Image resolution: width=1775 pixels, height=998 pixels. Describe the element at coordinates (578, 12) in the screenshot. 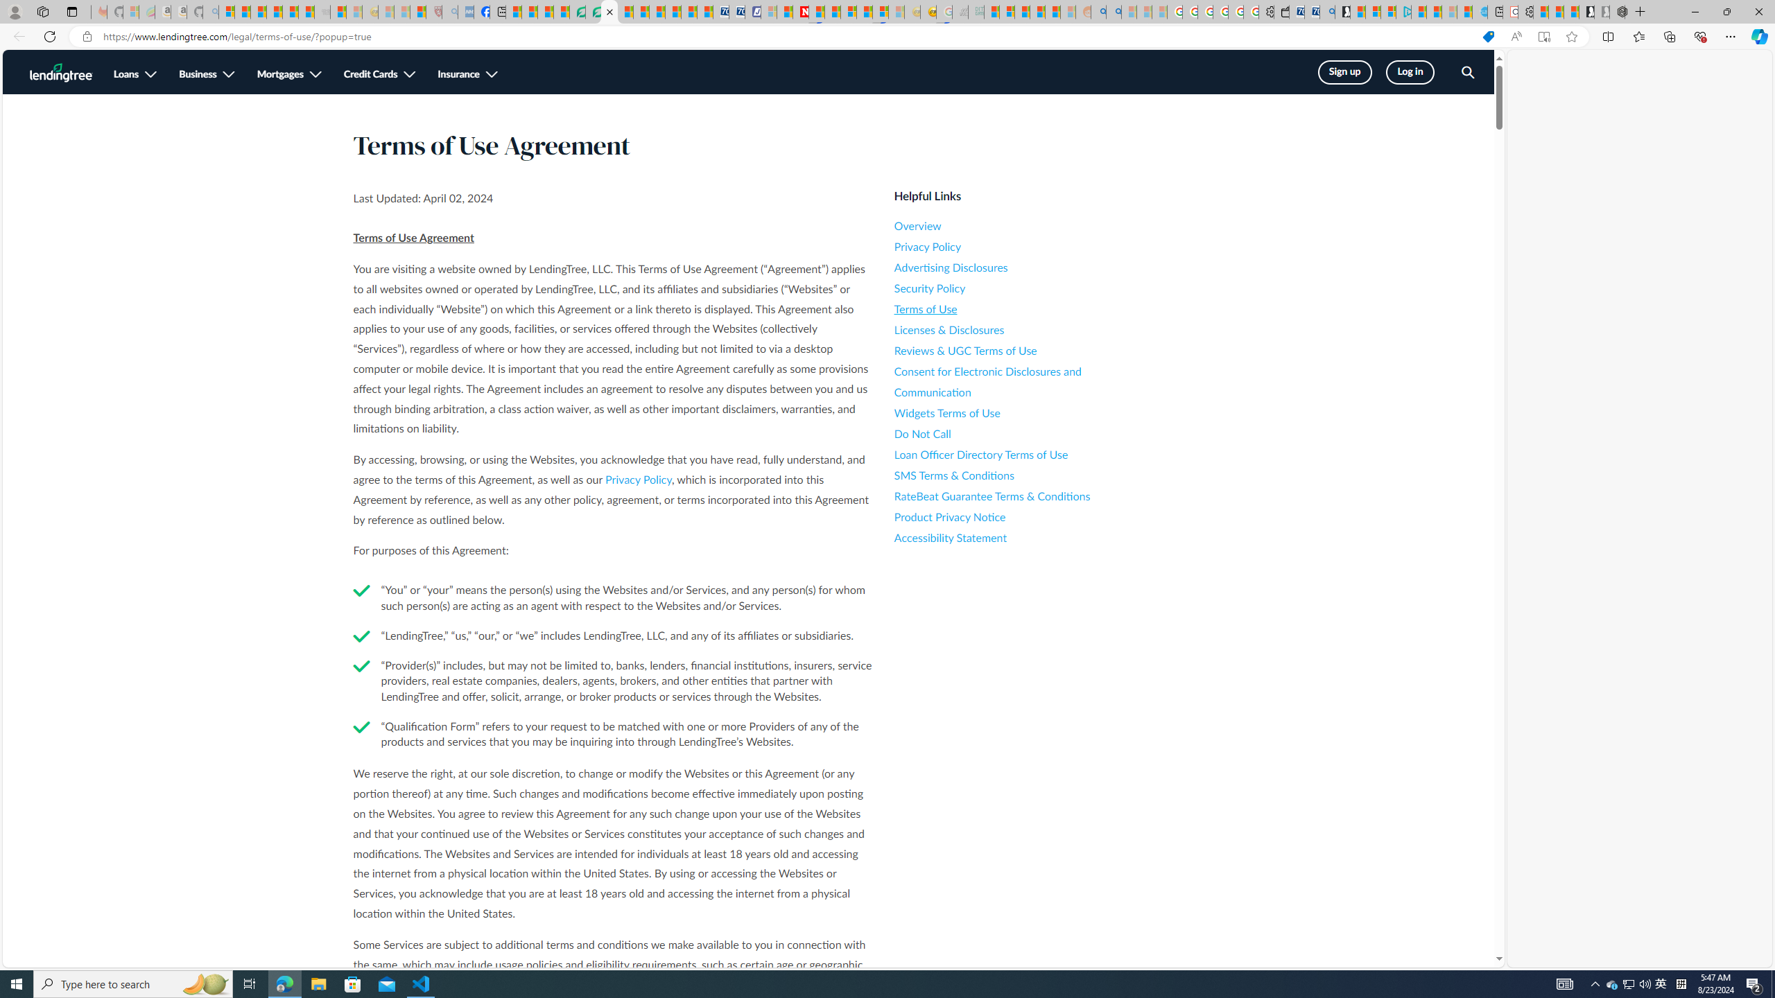

I see `LendingTree - Compare Lenders` at that location.